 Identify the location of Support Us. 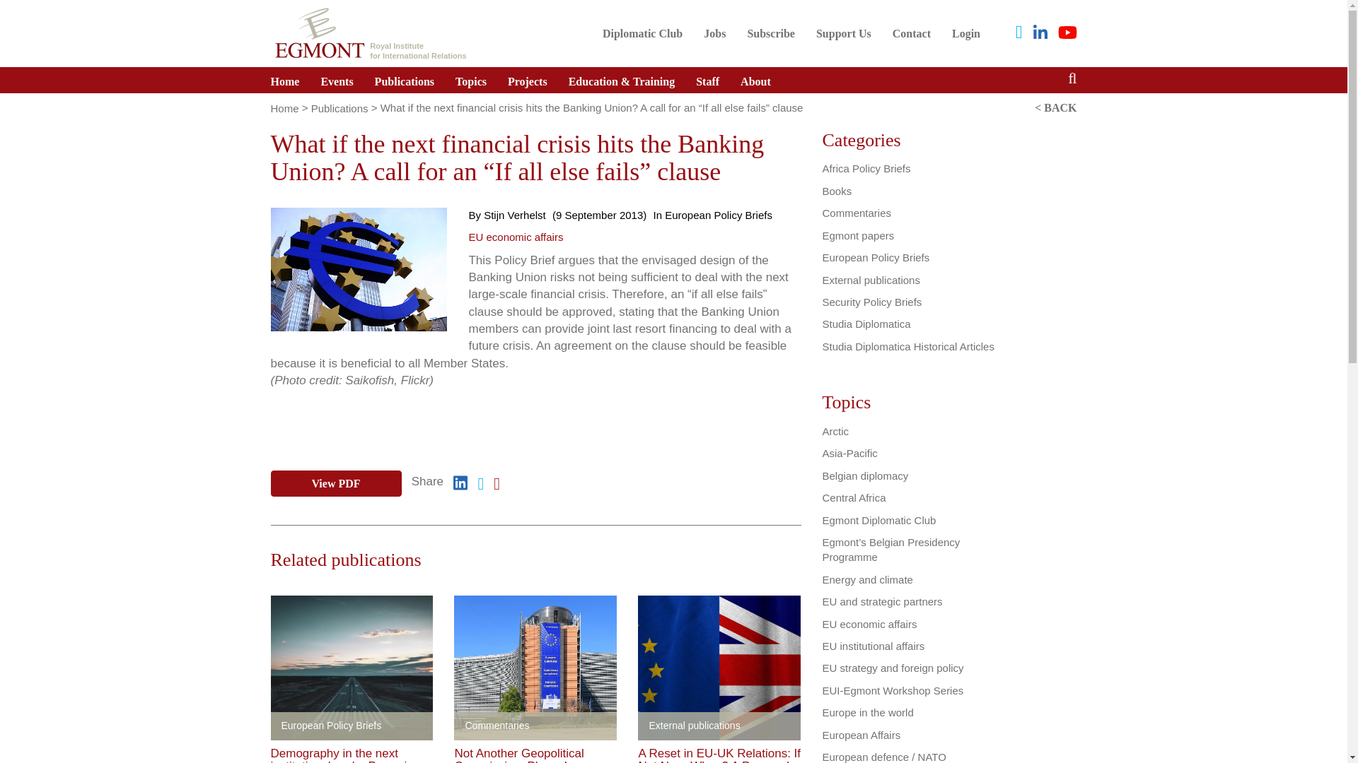
(843, 33).